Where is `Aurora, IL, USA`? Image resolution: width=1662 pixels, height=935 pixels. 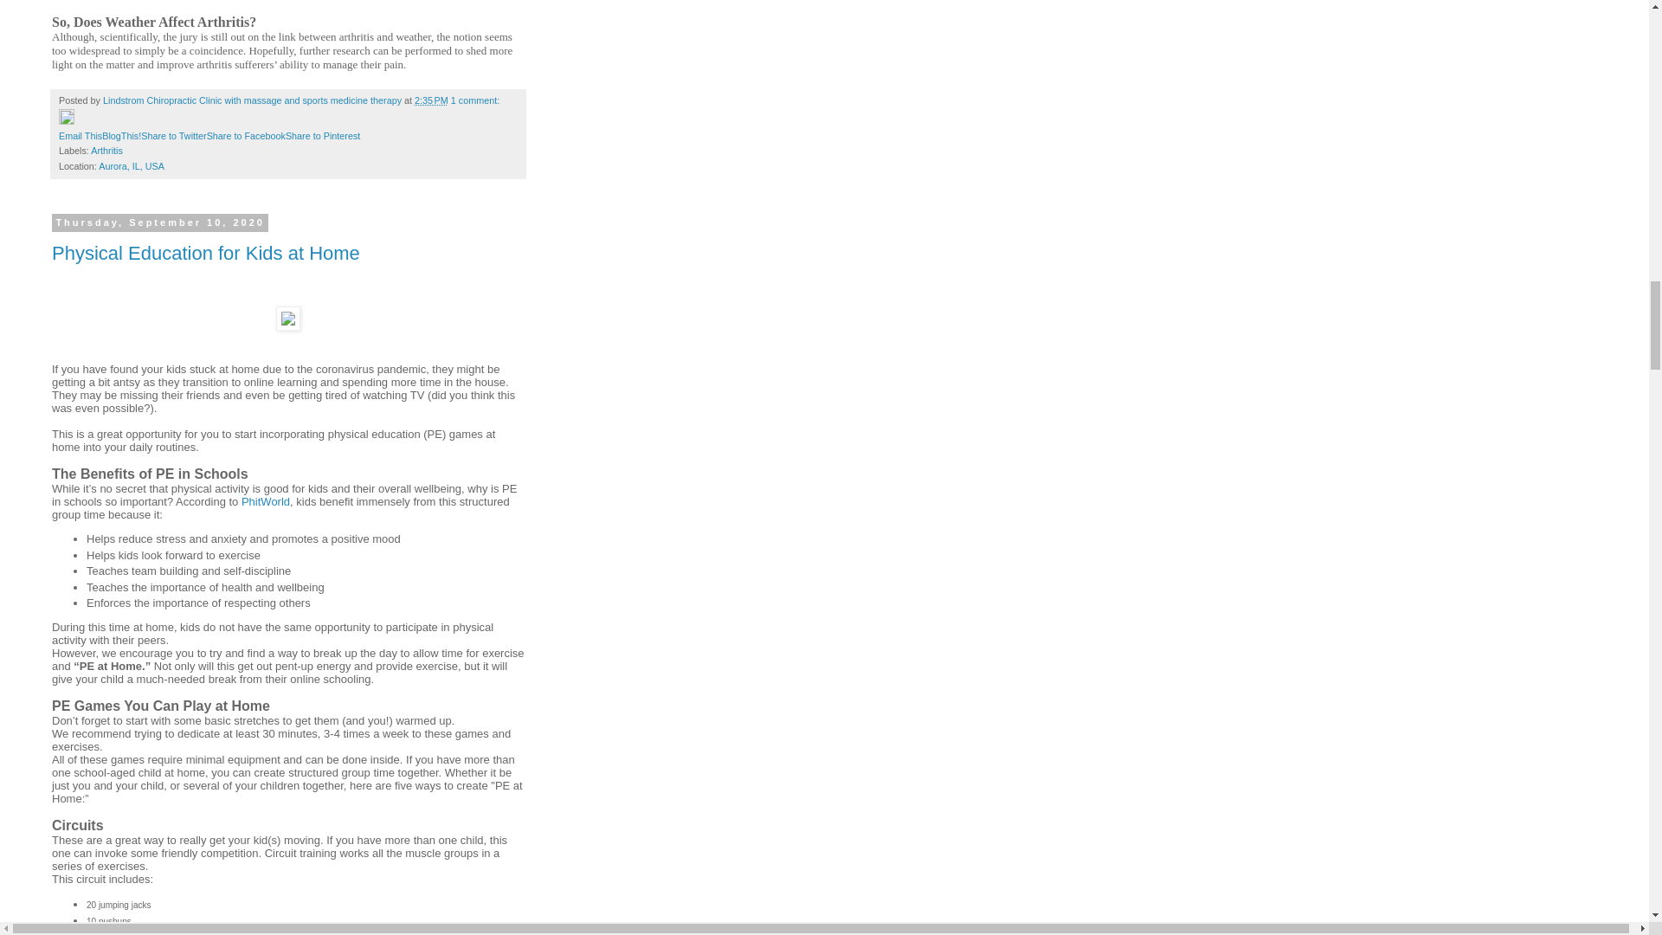
Aurora, IL, USA is located at coordinates (132, 165).